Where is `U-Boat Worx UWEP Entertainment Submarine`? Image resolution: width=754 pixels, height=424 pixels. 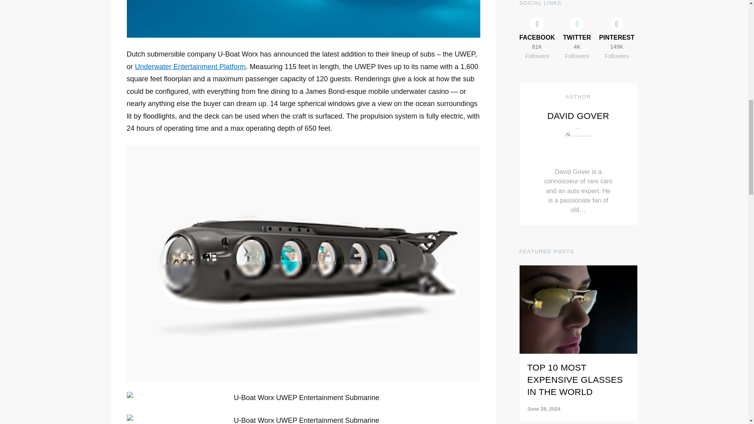 U-Boat Worx UWEP Entertainment Submarine is located at coordinates (303, 419).